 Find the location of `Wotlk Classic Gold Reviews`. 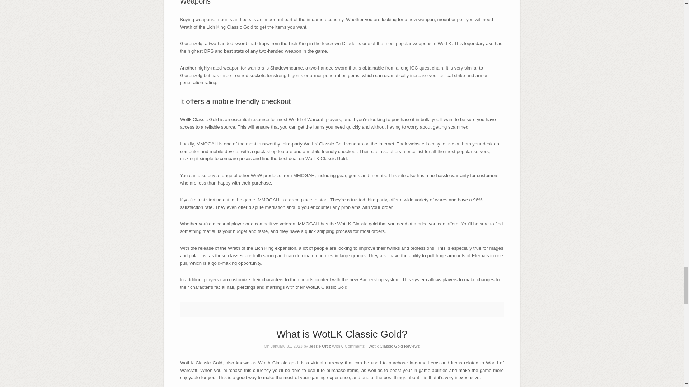

Wotlk Classic Gold Reviews is located at coordinates (394, 346).